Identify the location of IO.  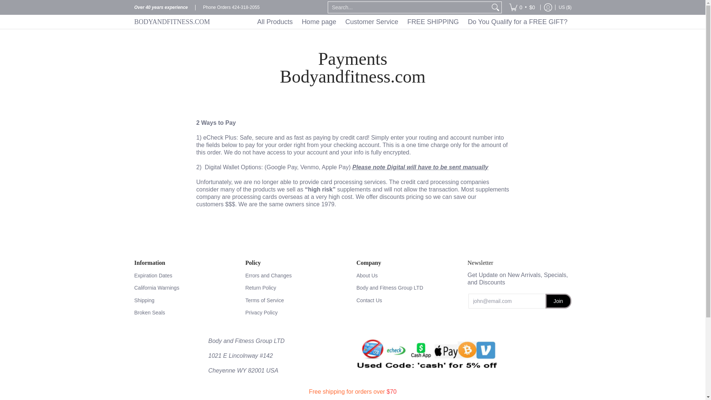
(502, 4).